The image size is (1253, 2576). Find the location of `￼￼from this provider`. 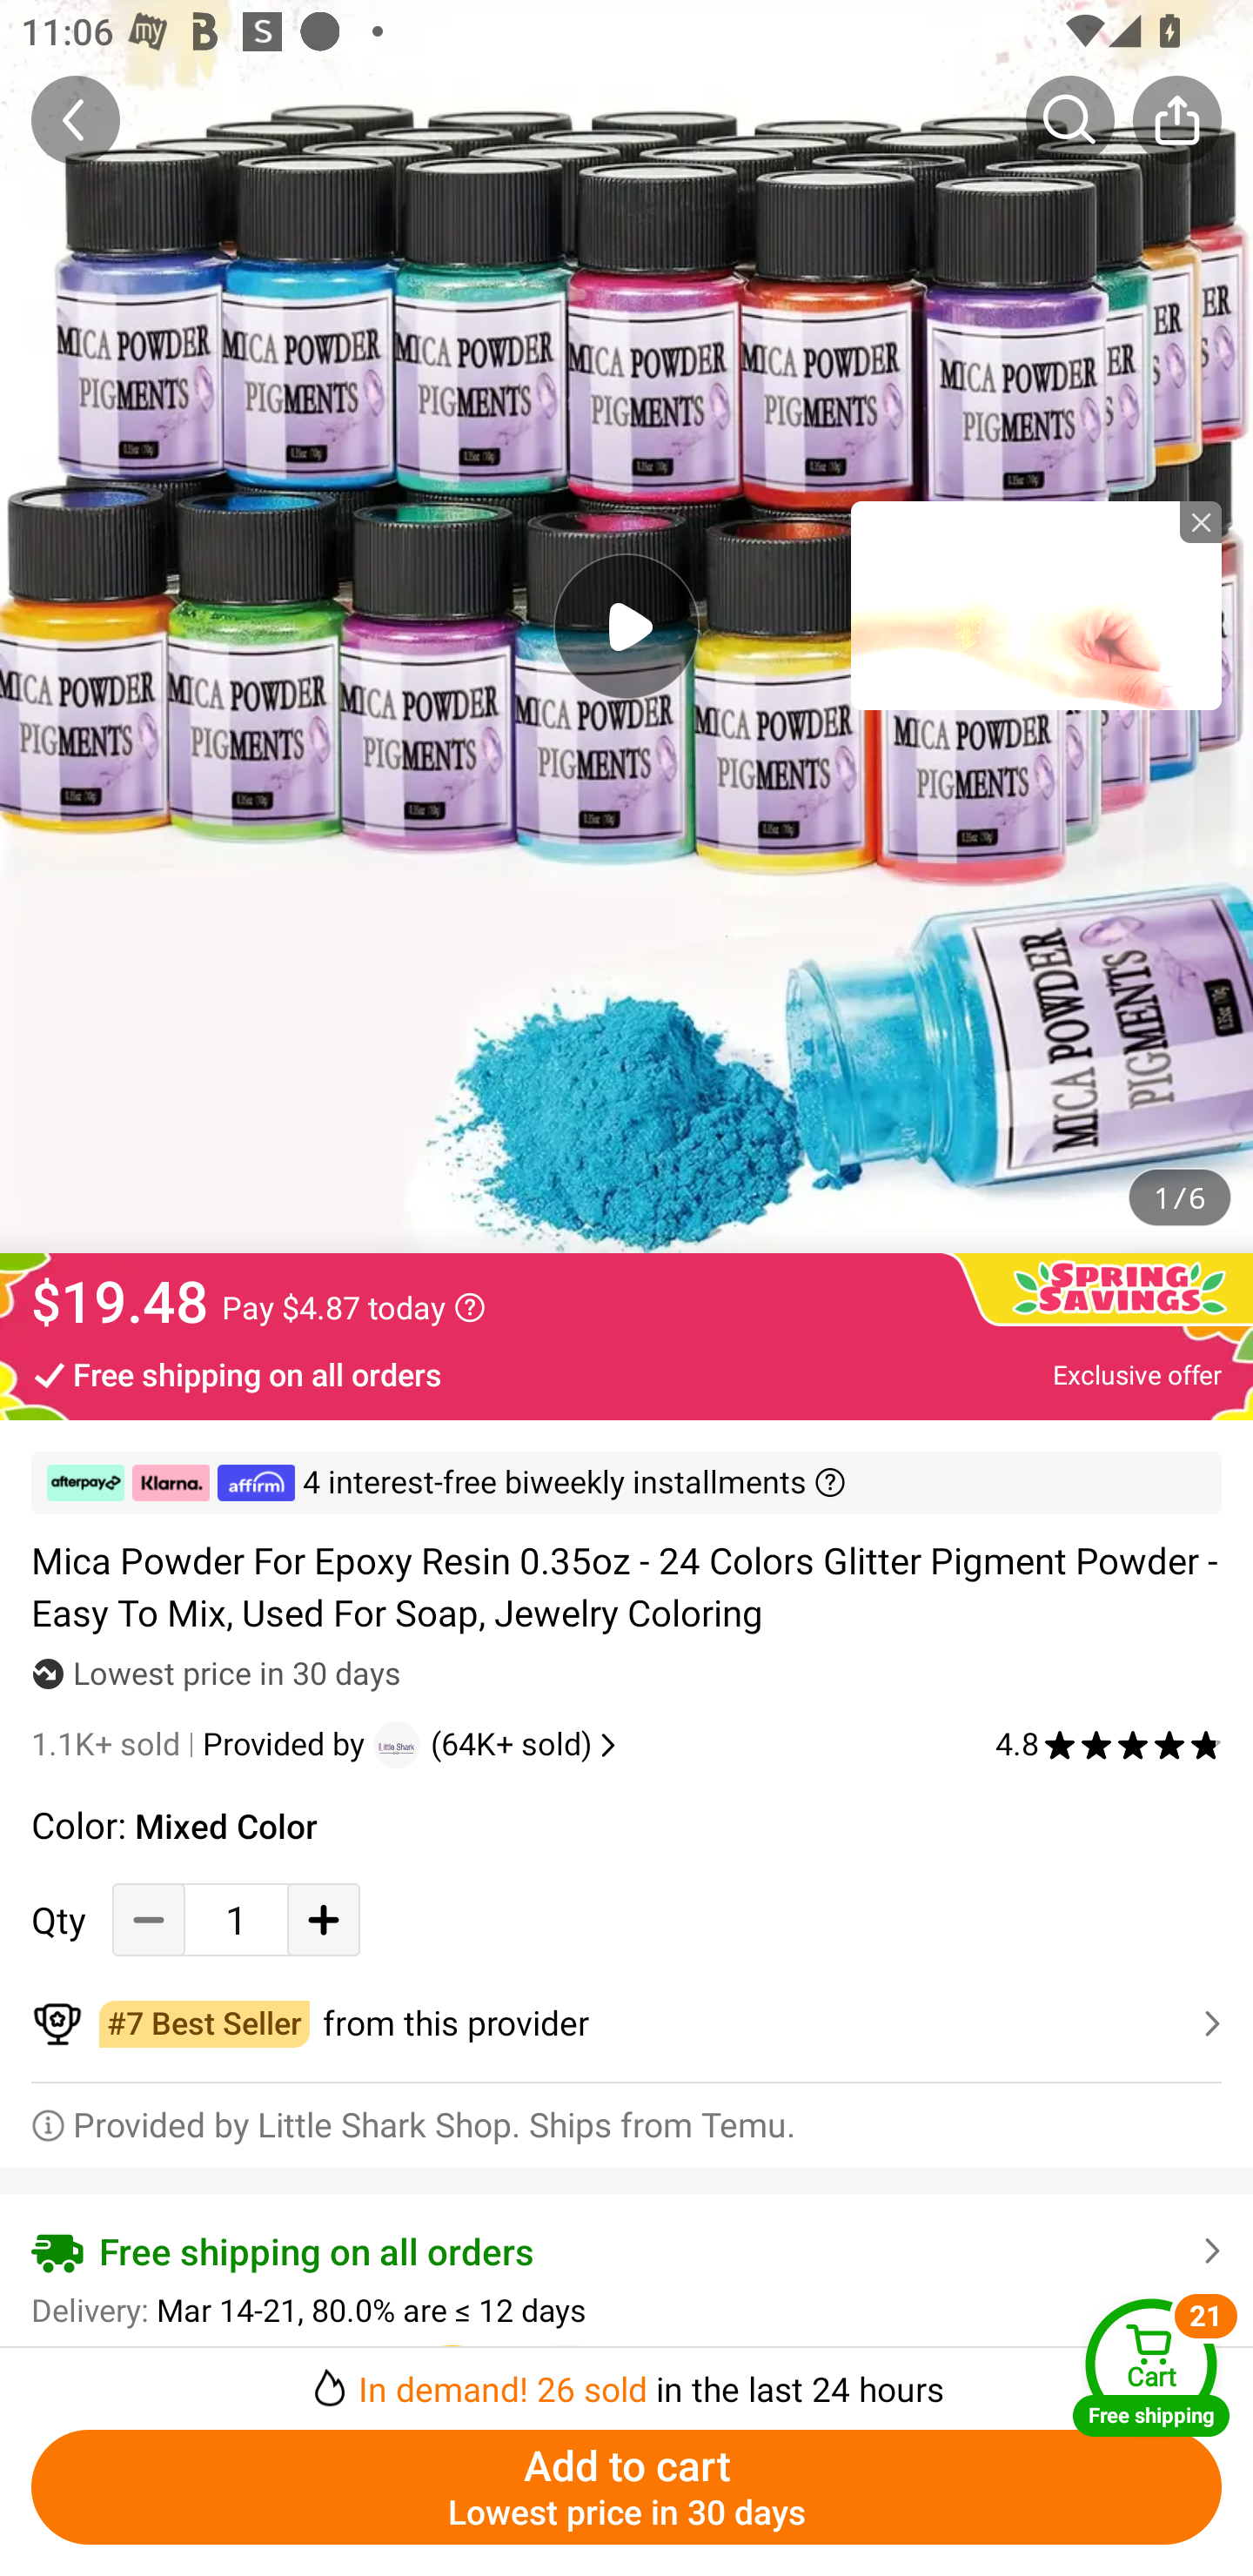

￼￼from this provider is located at coordinates (626, 2024).